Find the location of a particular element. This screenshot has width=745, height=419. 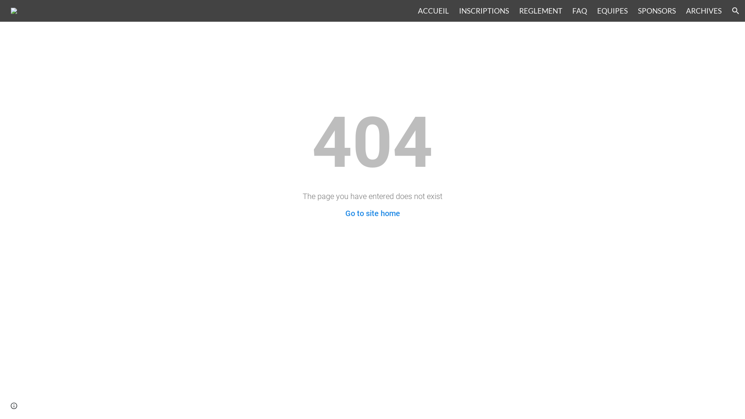

EQUIPES is located at coordinates (612, 11).